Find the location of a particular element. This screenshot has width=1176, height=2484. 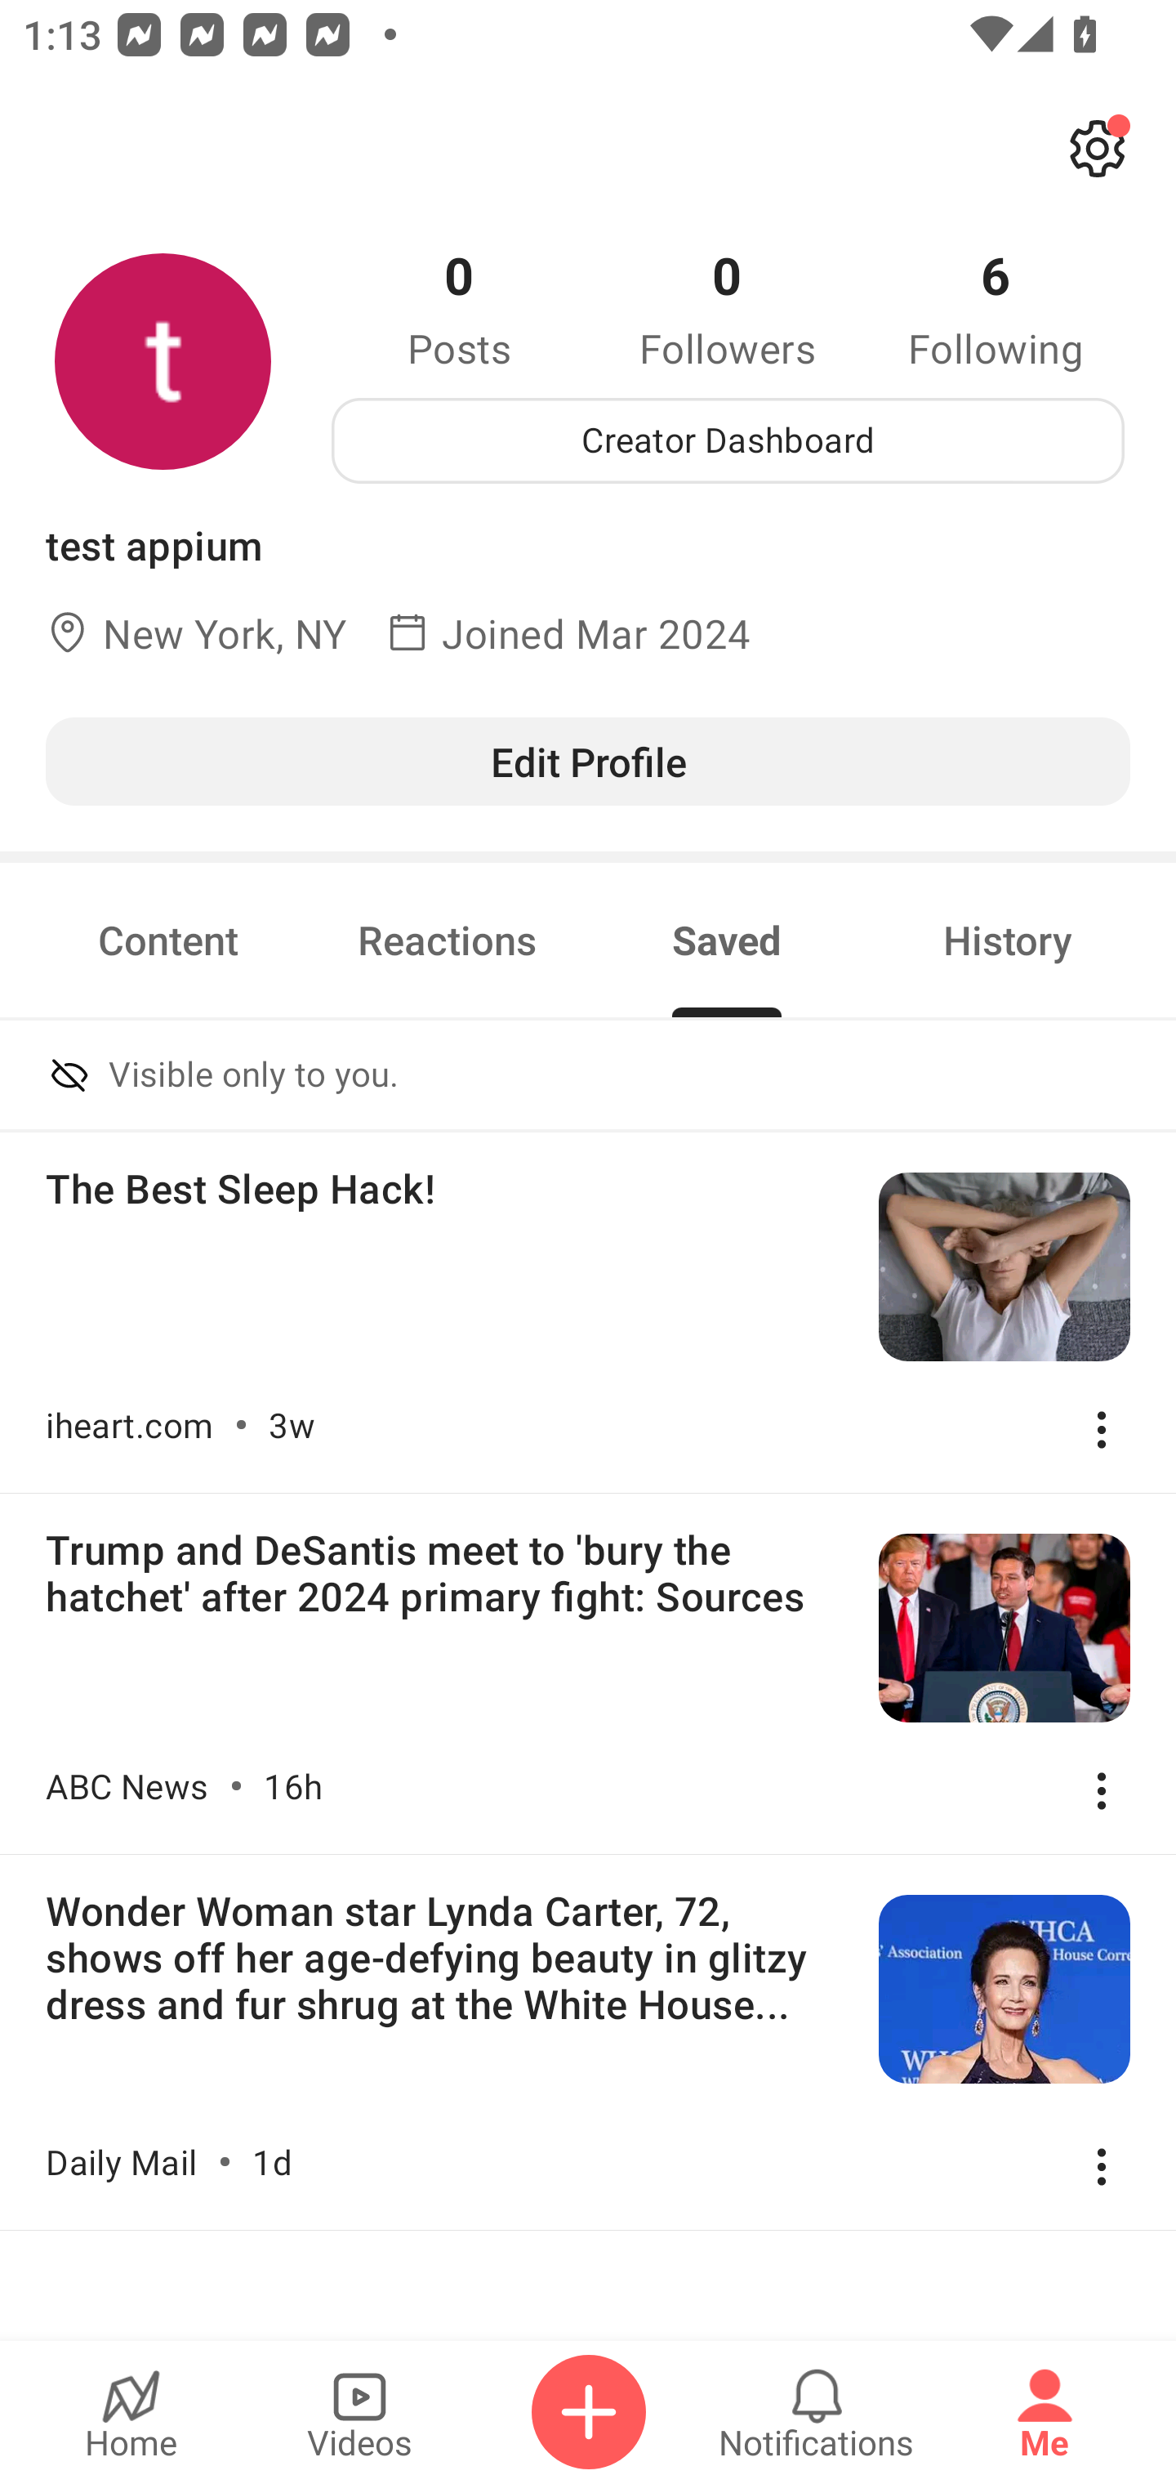

The Best Sleep Hack! iheart.com 3w is located at coordinates (588, 1312).